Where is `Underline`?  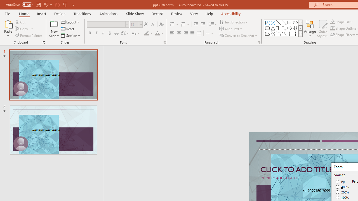 Underline is located at coordinates (103, 33).